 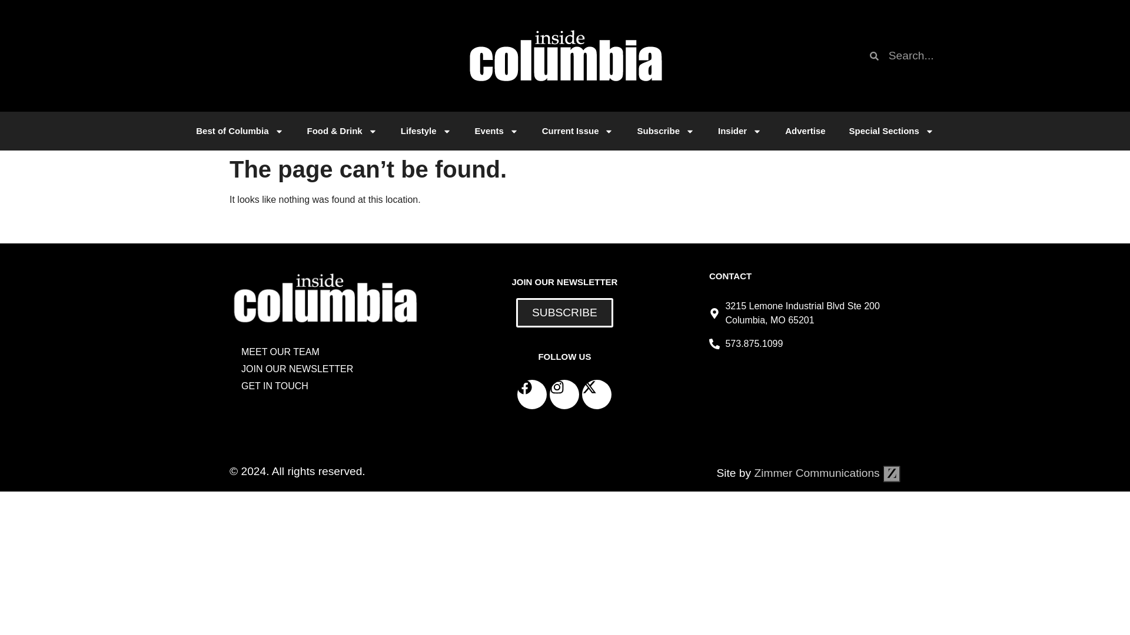 I want to click on Events, so click(x=497, y=131).